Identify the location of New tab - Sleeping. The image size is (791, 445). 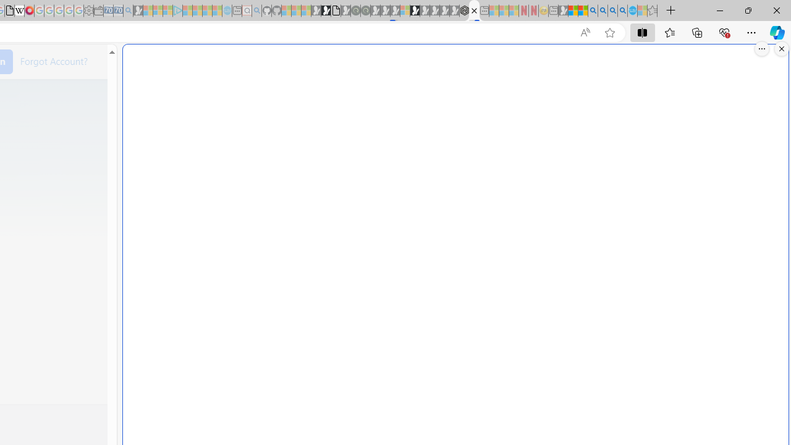
(553, 11).